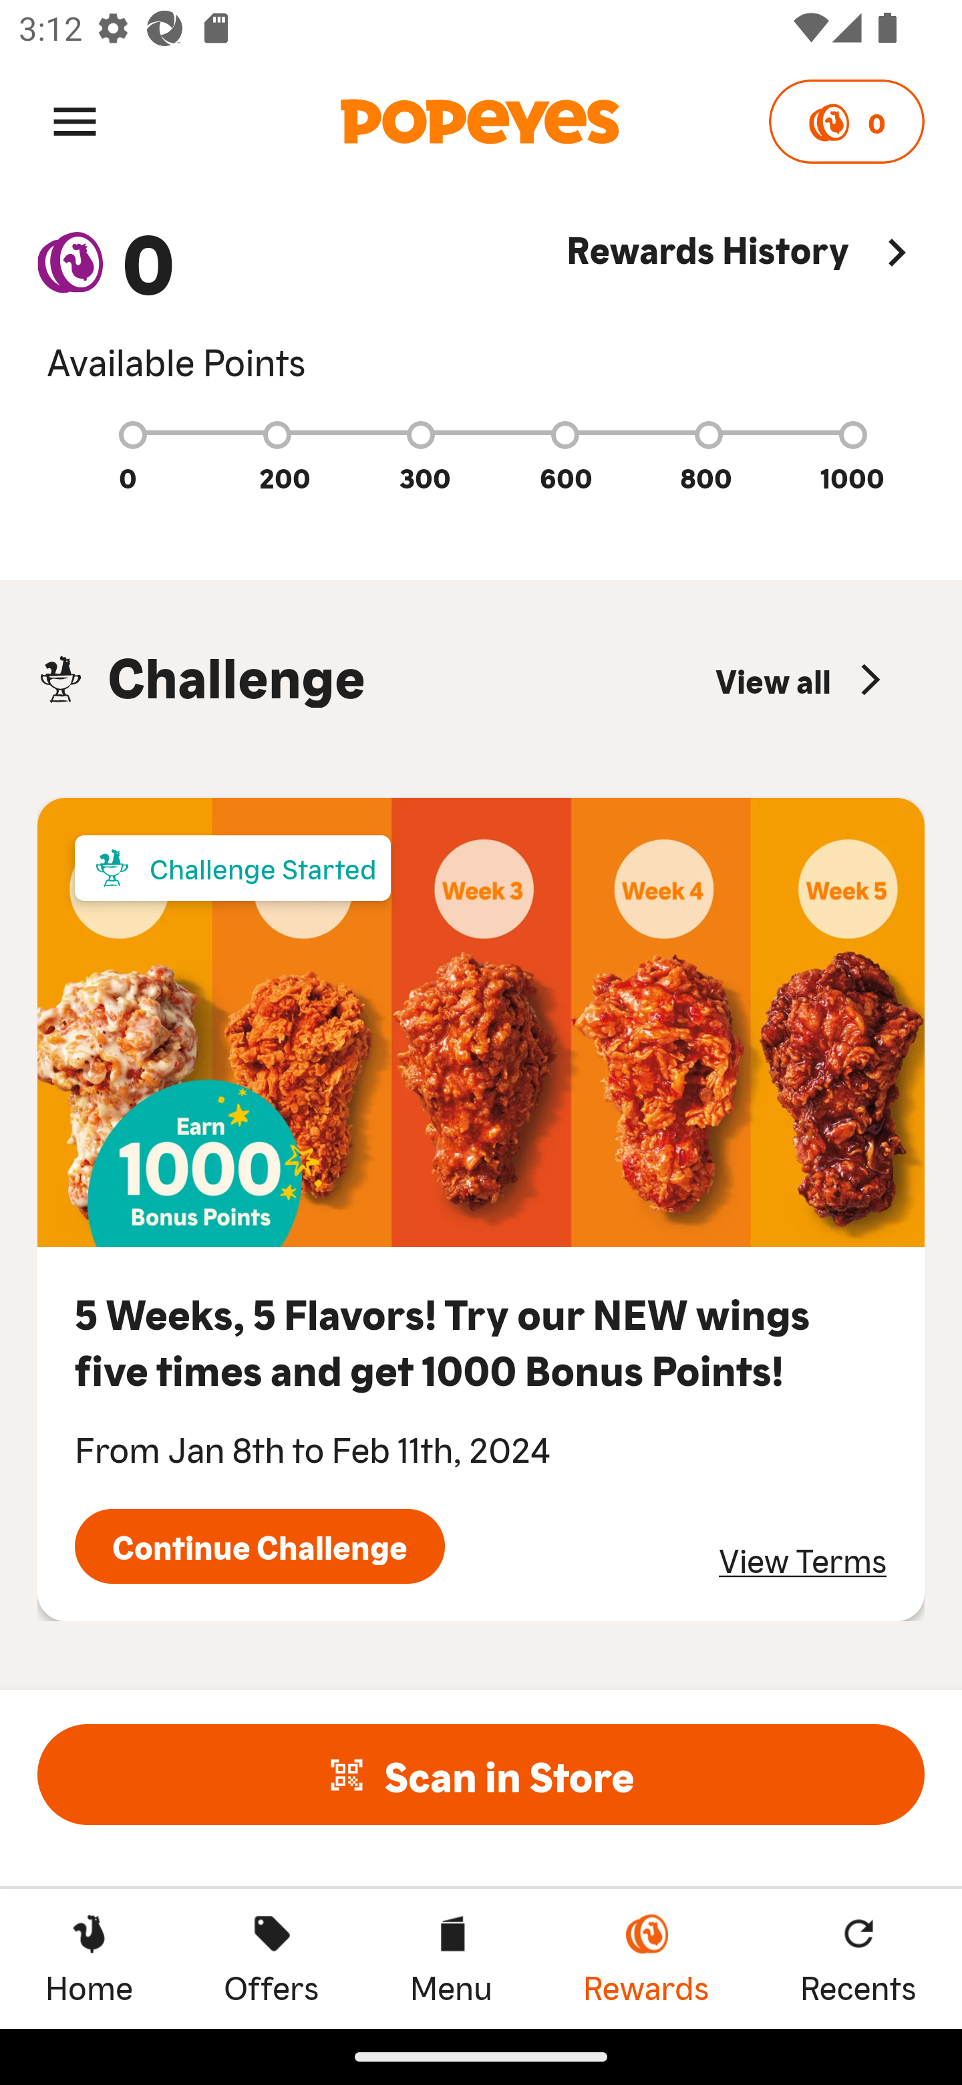  I want to click on 0 Points 0, so click(846, 122).